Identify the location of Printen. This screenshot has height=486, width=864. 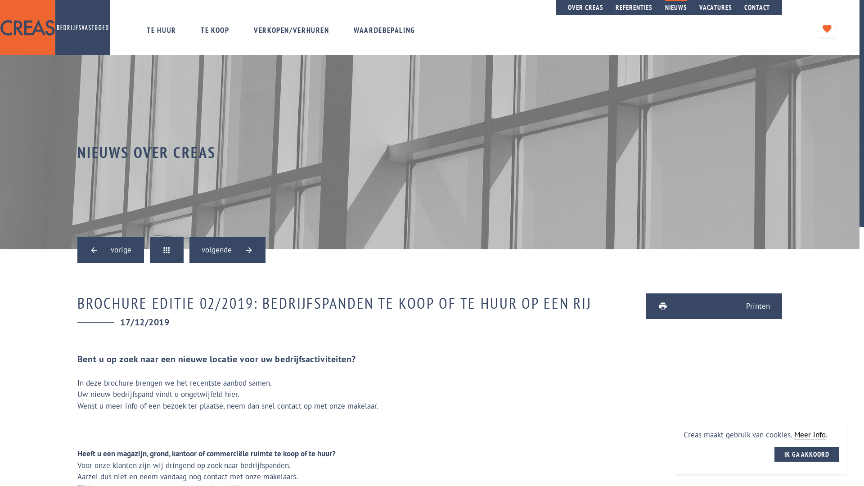
(714, 306).